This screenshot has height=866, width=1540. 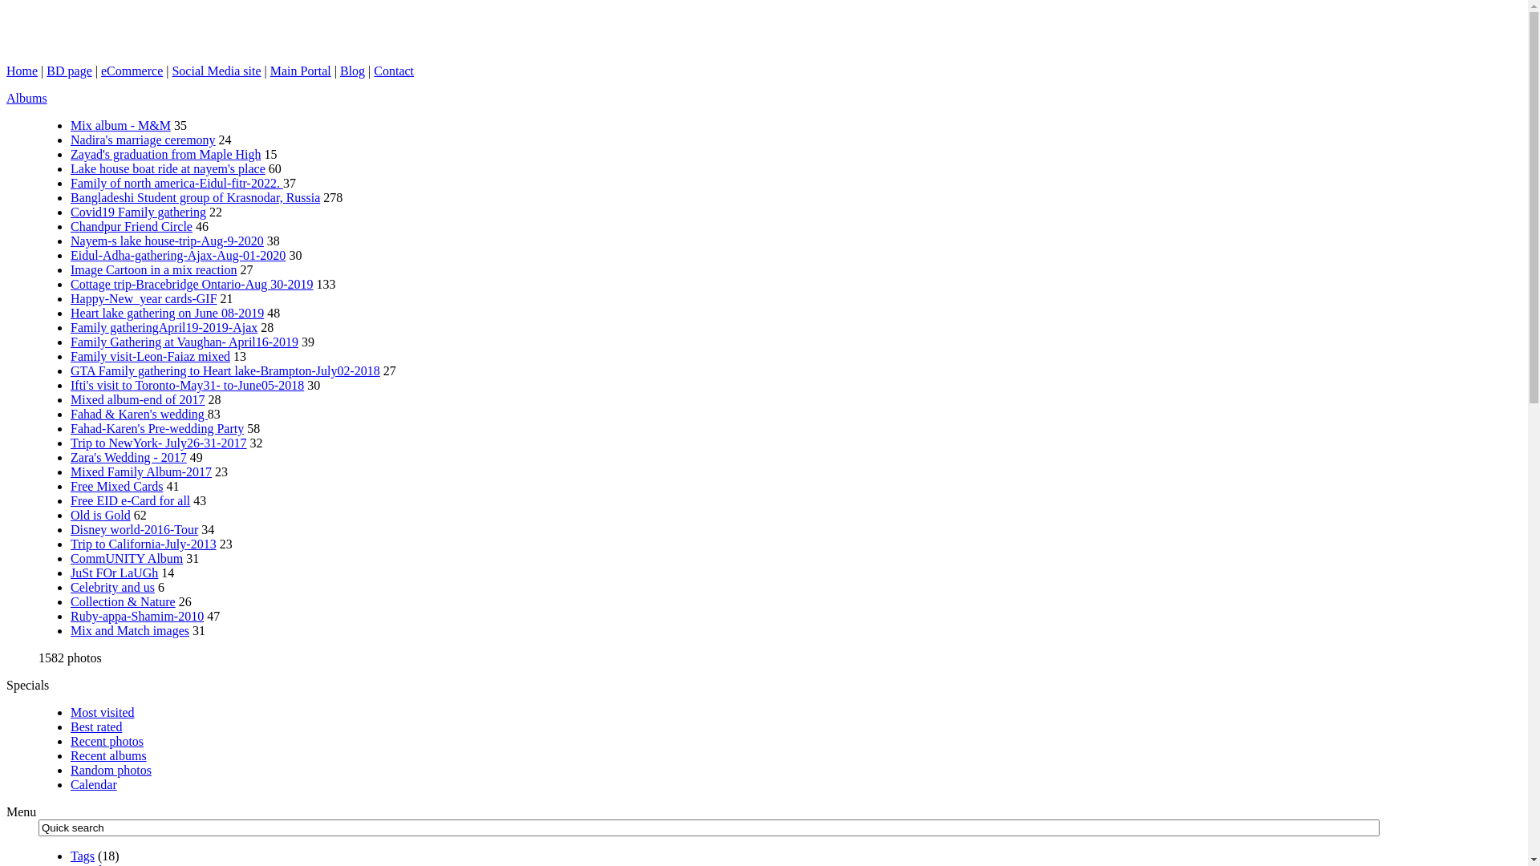 What do you see at coordinates (27, 98) in the screenshot?
I see `Albums` at bounding box center [27, 98].